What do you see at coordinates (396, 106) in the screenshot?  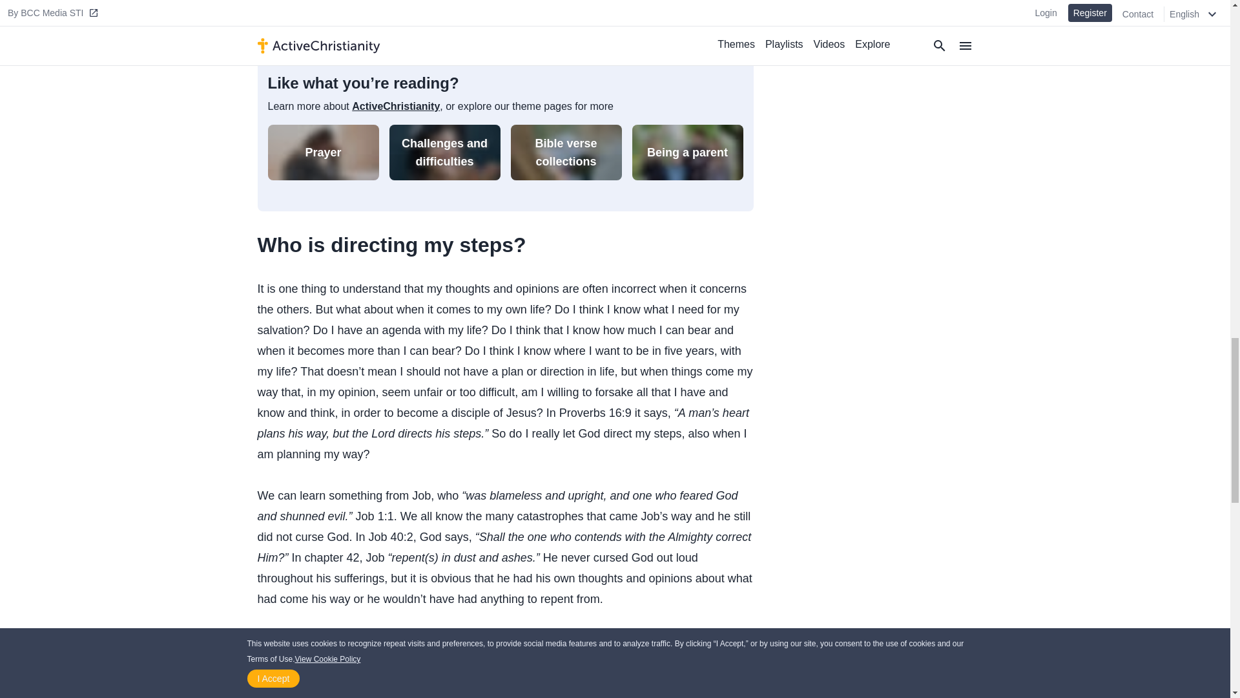 I see `ActiveChristianity` at bounding box center [396, 106].